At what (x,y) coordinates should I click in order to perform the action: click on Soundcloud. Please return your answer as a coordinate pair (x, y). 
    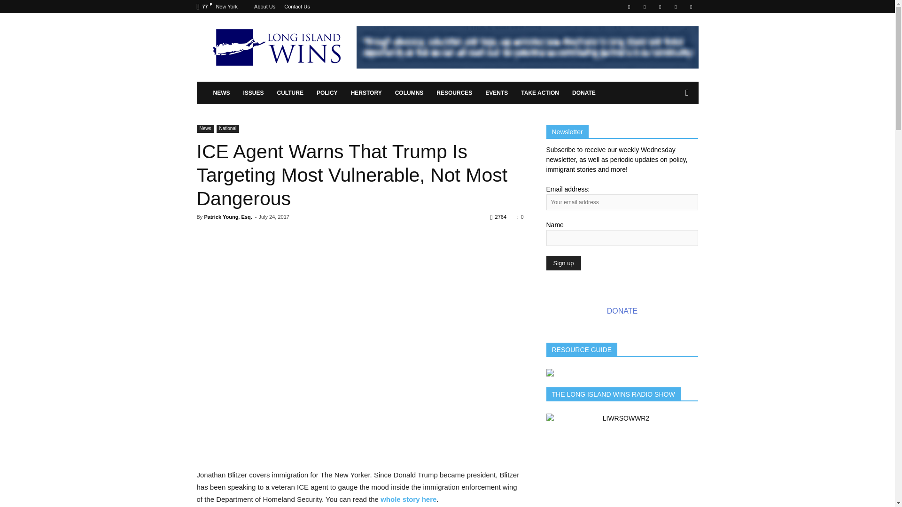
    Looking at the image, I should click on (660, 7).